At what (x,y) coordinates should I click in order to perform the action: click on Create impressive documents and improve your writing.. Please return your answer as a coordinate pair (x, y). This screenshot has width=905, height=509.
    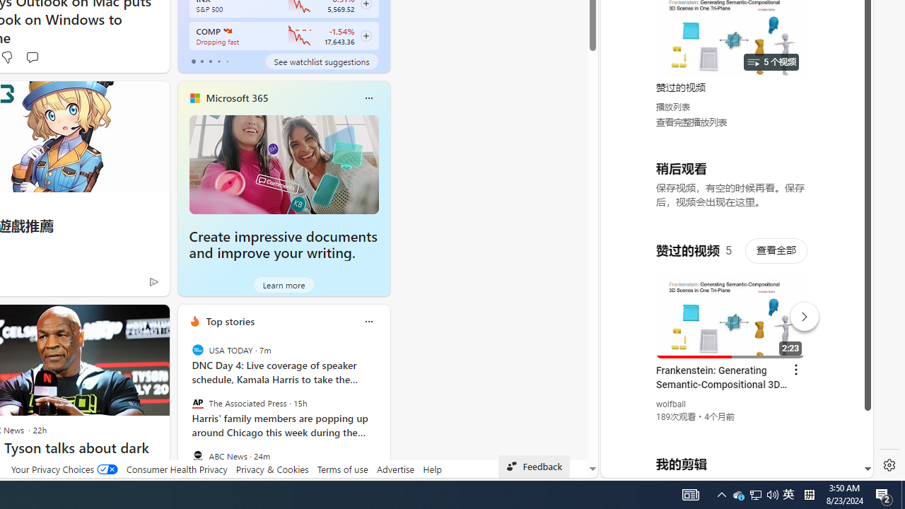
    Looking at the image, I should click on (283, 245).